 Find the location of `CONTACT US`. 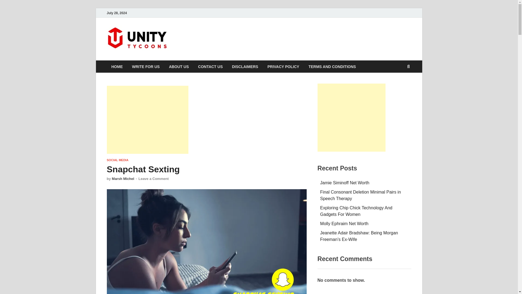

CONTACT US is located at coordinates (210, 66).